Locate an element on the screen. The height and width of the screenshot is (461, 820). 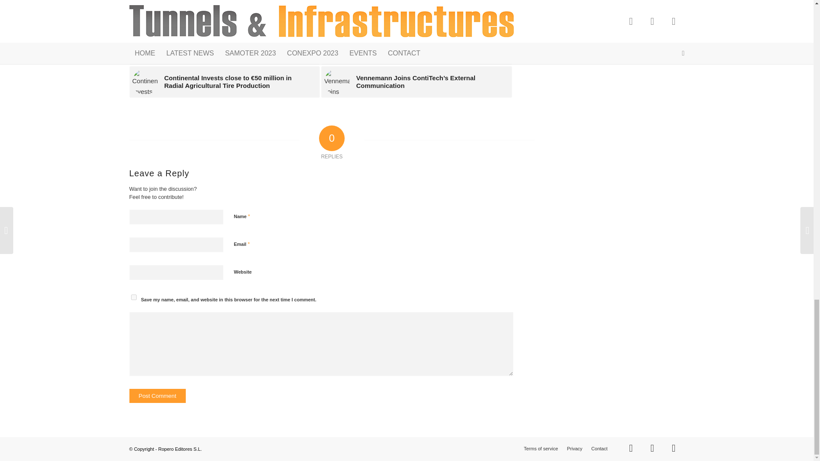
1 is located at coordinates (238, 315).